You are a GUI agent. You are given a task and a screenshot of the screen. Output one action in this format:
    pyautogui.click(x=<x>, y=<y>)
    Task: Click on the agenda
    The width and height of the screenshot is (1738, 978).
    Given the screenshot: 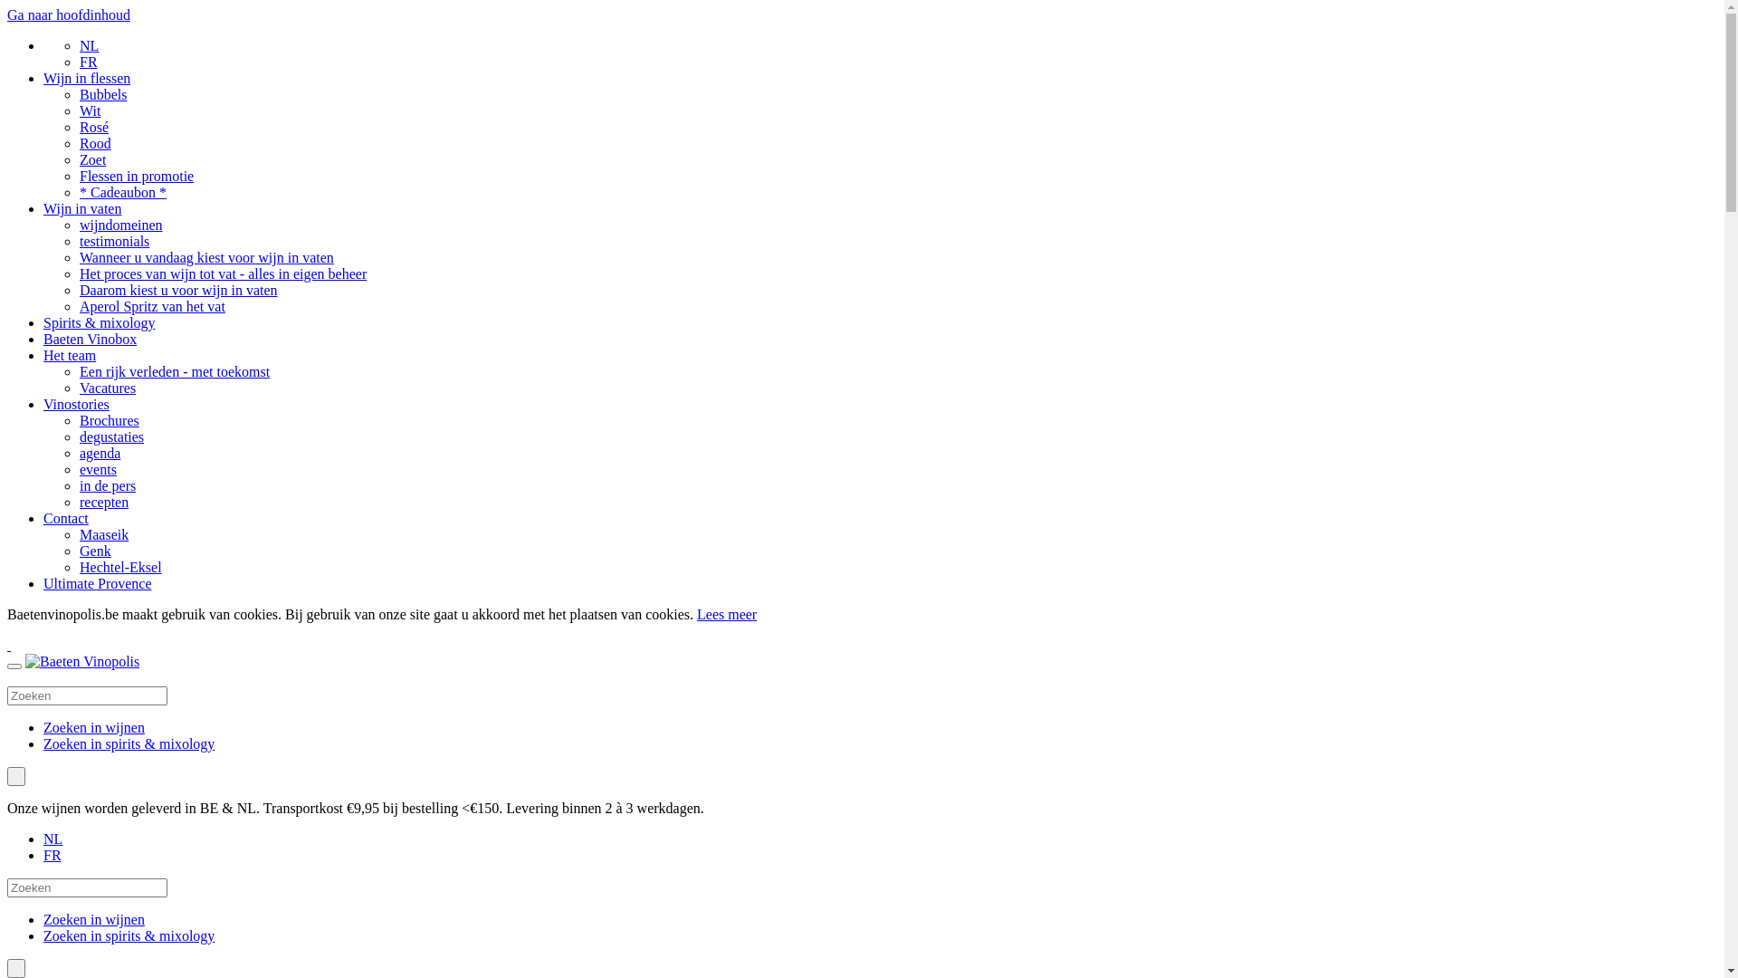 What is the action you would take?
    pyautogui.click(x=100, y=453)
    